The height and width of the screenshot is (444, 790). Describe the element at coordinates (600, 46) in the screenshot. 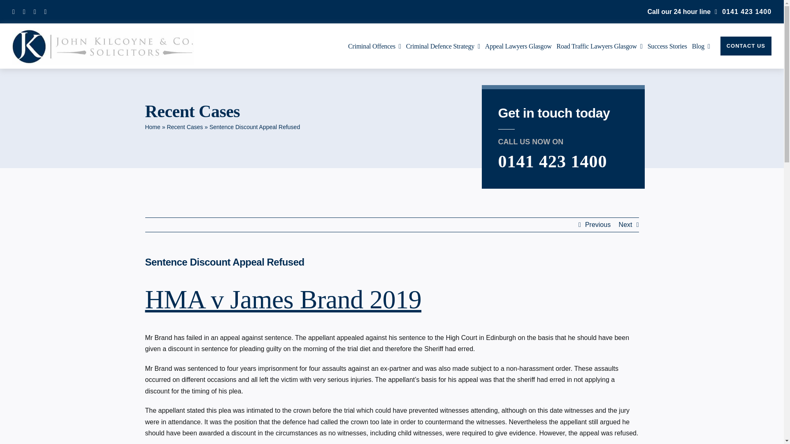

I see `Road Traffic Lawyers Glasgow` at that location.